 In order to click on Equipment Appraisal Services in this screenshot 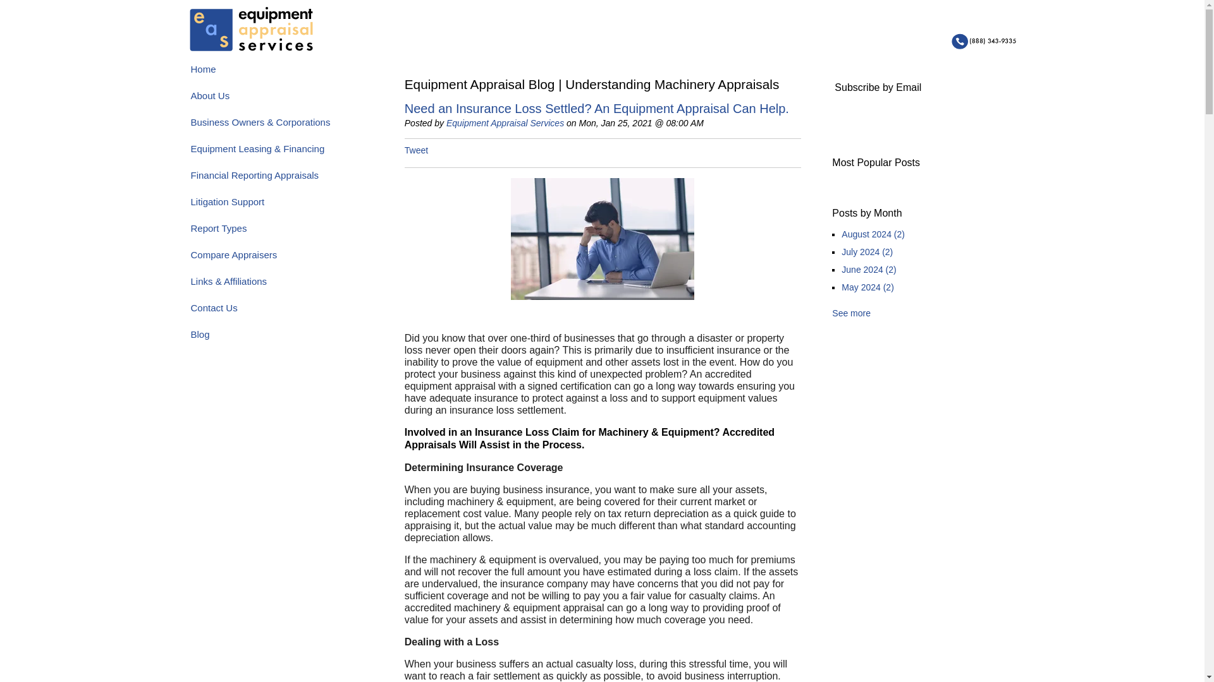, I will do `click(505, 123)`.